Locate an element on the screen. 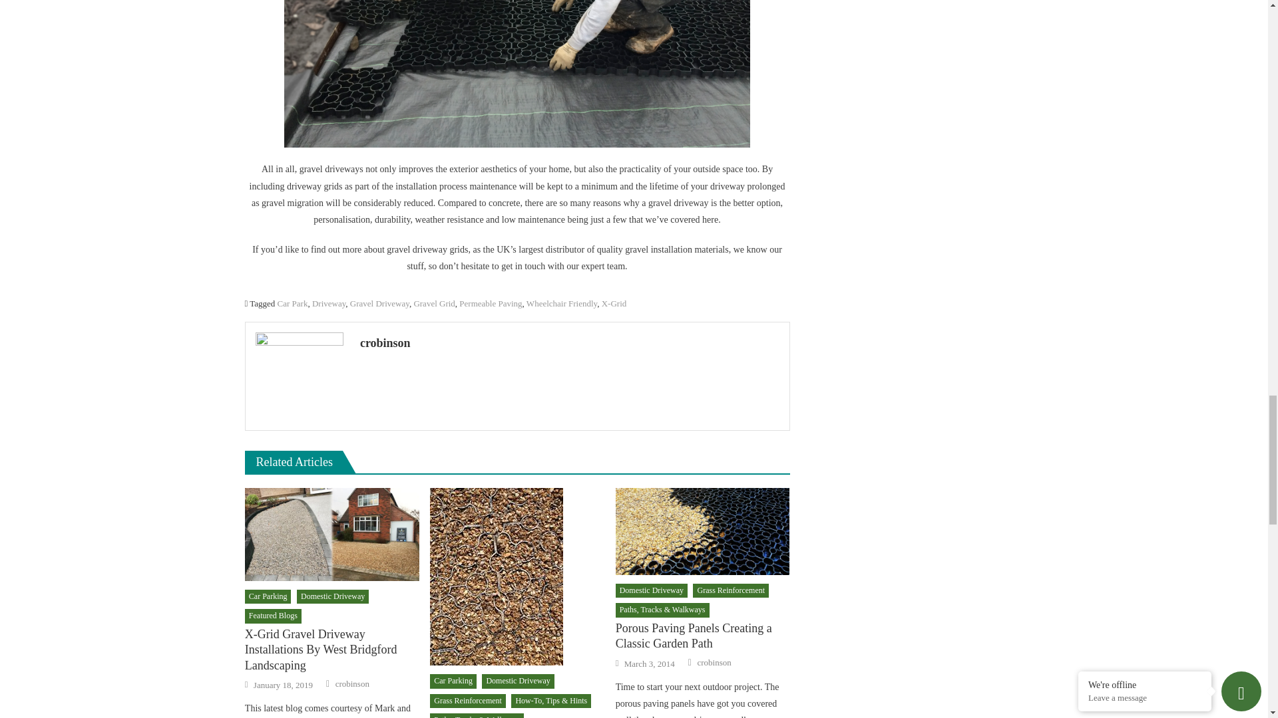 This screenshot has width=1278, height=718. Car Park is located at coordinates (292, 303).